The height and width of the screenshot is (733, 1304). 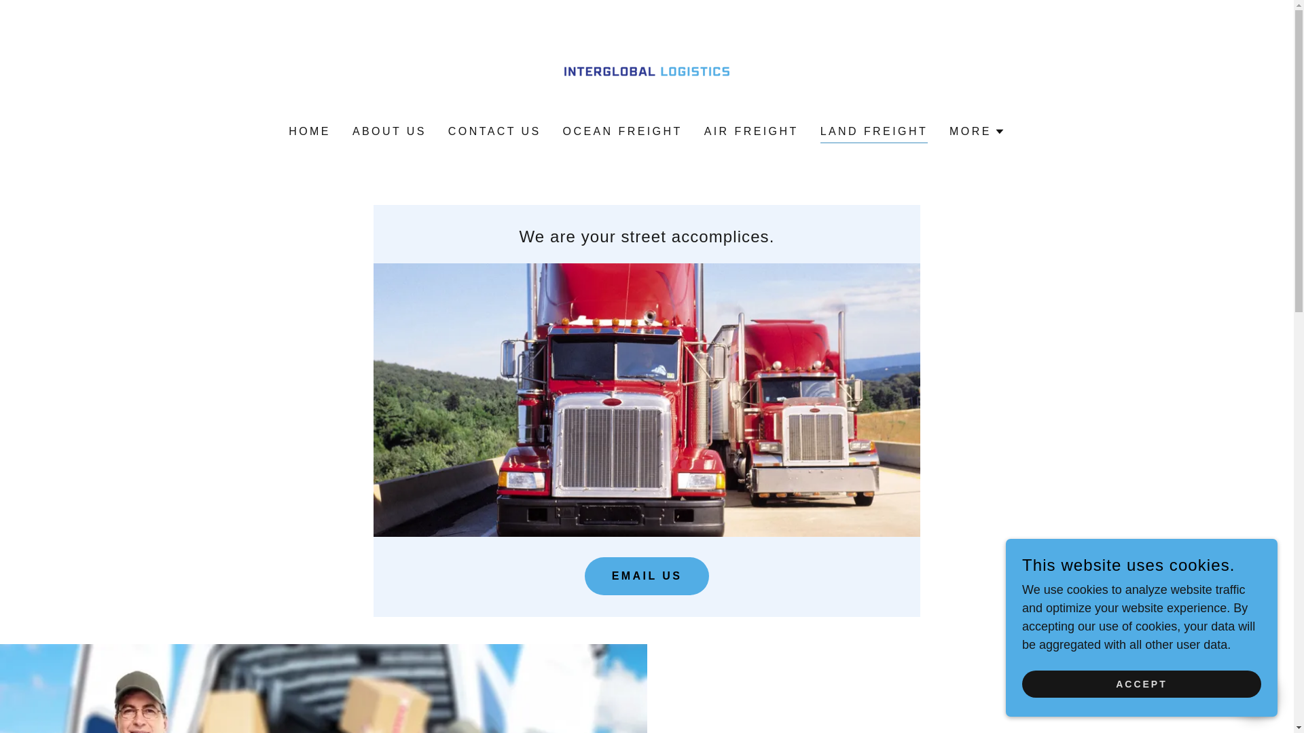 What do you see at coordinates (751, 132) in the screenshot?
I see `AIR FREIGHT` at bounding box center [751, 132].